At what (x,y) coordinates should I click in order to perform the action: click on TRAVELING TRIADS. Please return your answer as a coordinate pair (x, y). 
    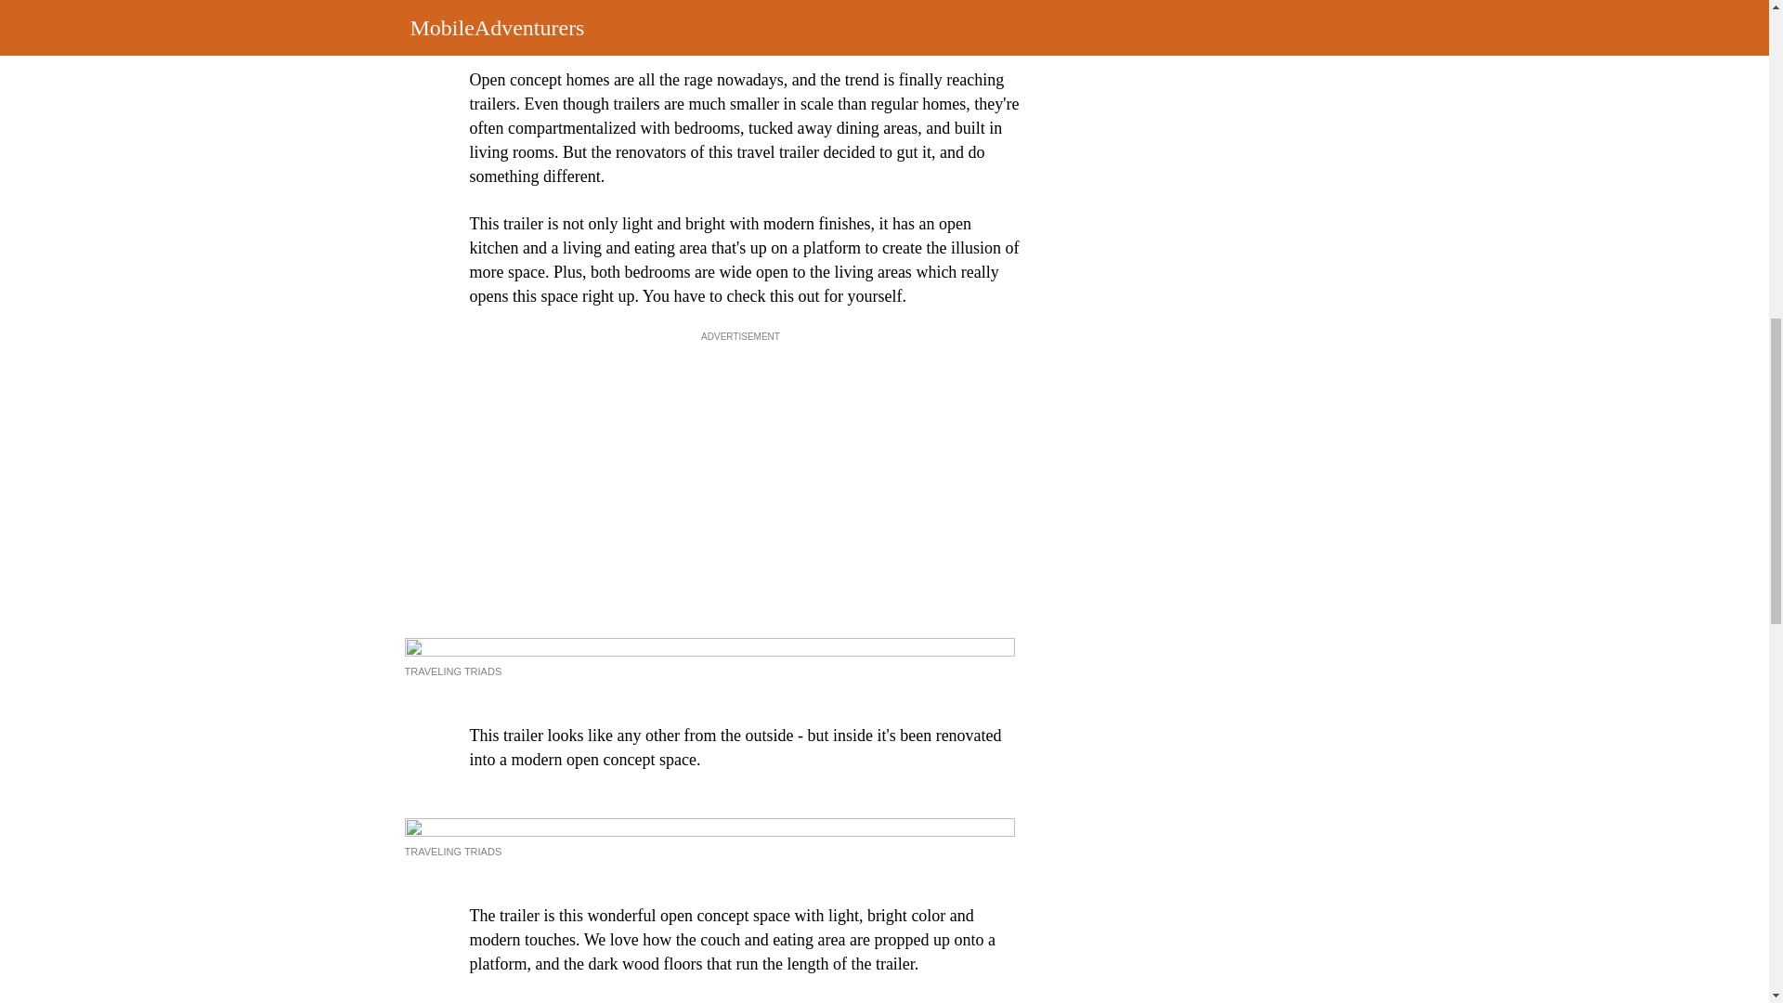
    Looking at the image, I should click on (453, 671).